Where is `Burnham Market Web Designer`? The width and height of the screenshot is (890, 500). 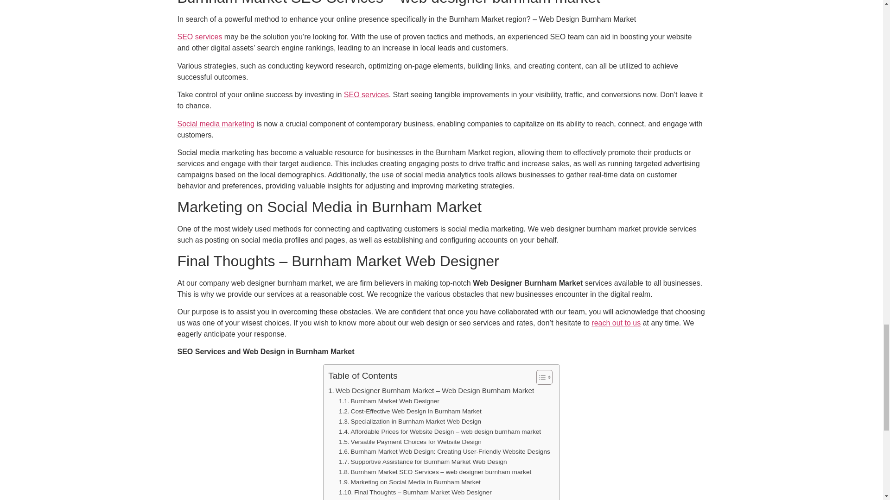 Burnham Market Web Designer is located at coordinates (389, 401).